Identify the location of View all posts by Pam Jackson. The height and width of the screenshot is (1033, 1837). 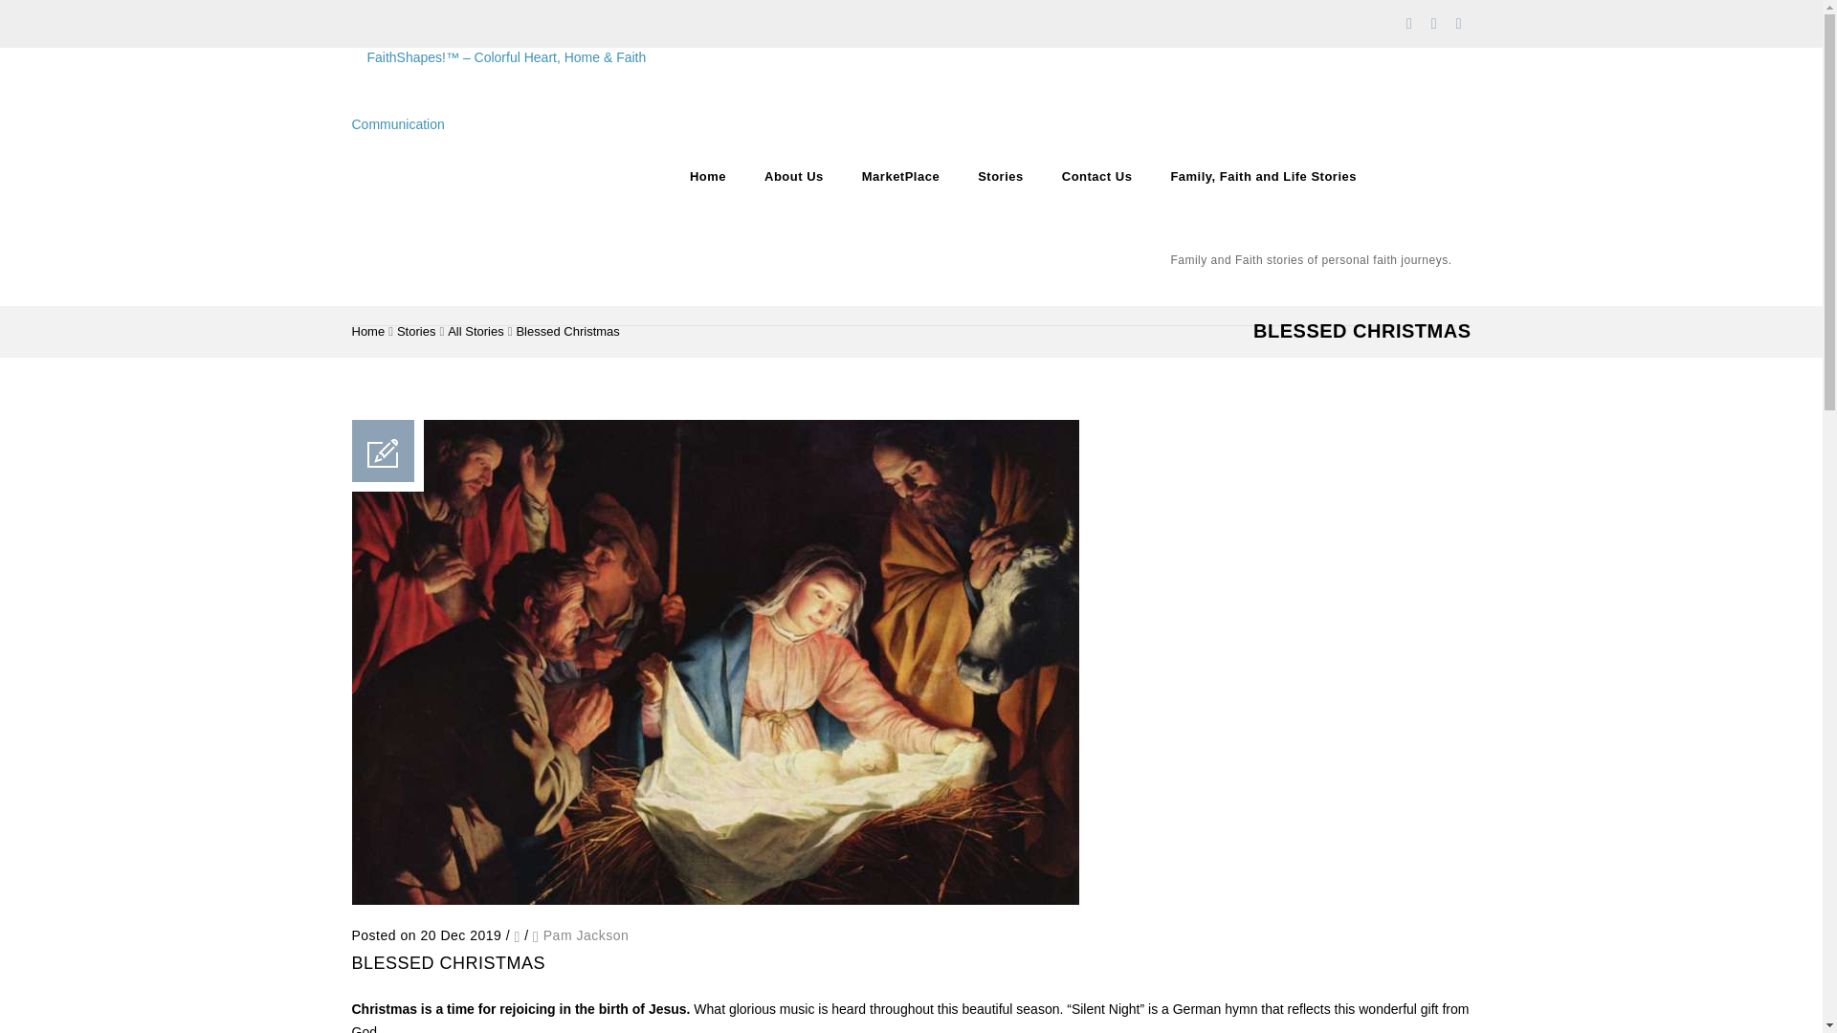
(587, 935).